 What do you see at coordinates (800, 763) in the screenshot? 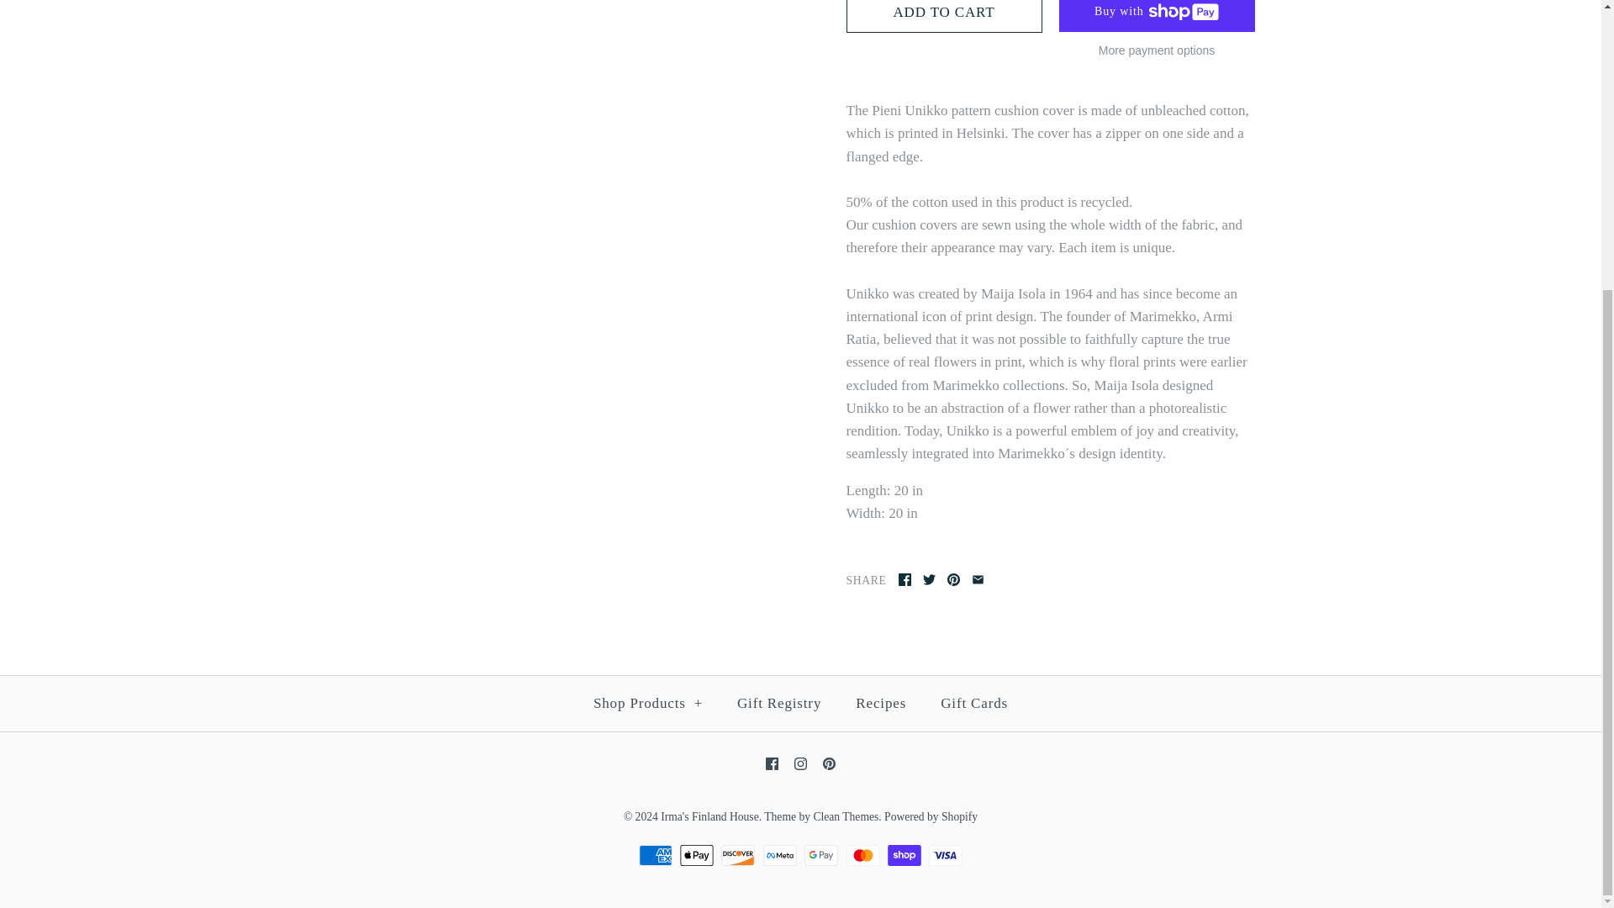
I see `Instagram` at bounding box center [800, 763].